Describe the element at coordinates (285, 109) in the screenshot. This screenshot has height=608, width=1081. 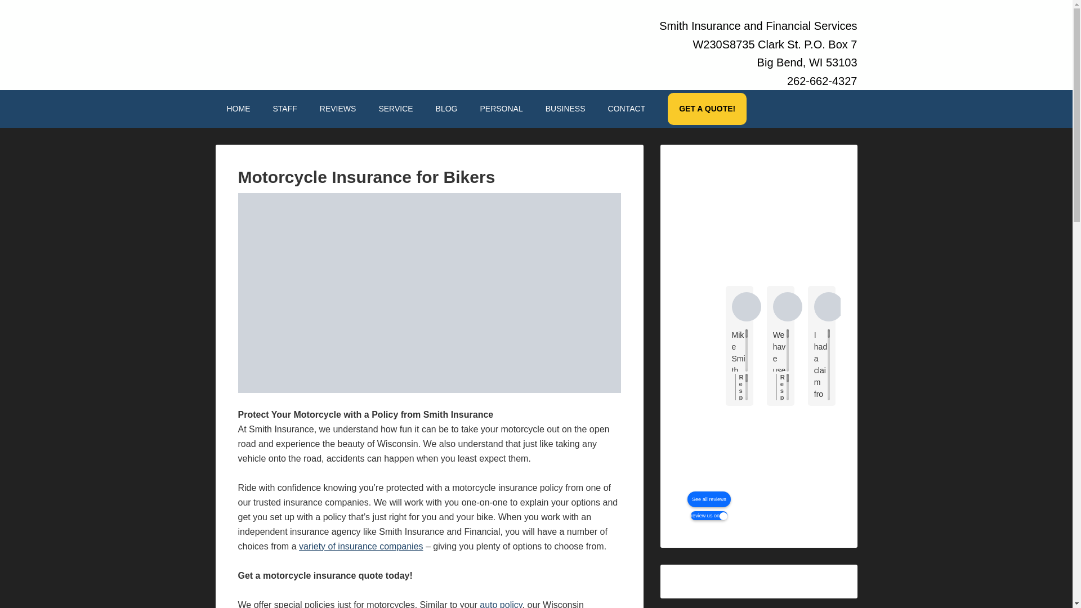
I see `STAFF` at that location.